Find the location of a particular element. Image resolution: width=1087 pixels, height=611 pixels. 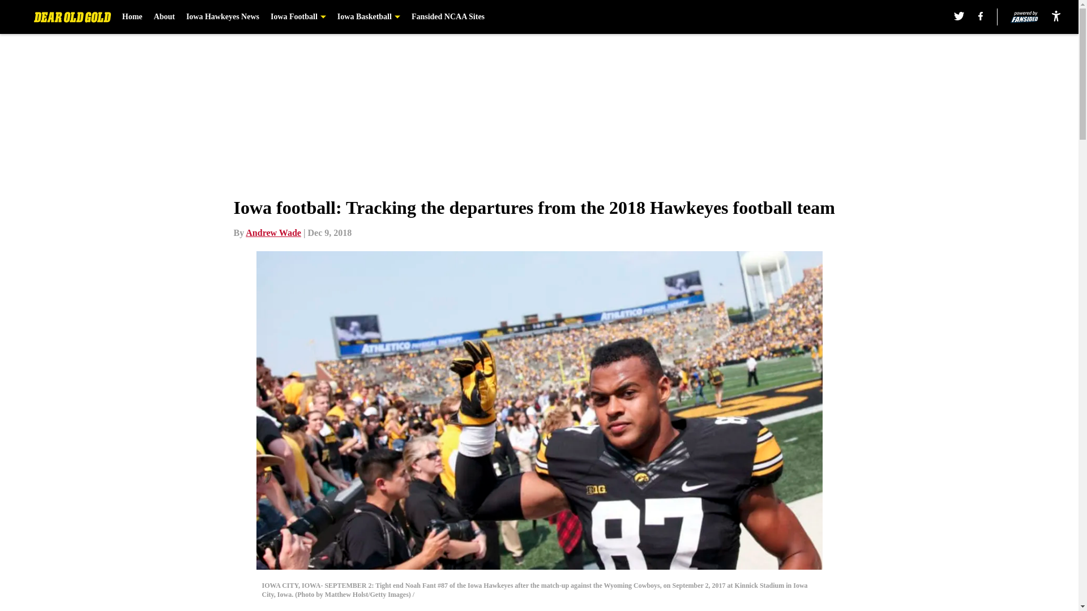

Home is located at coordinates (132, 17).